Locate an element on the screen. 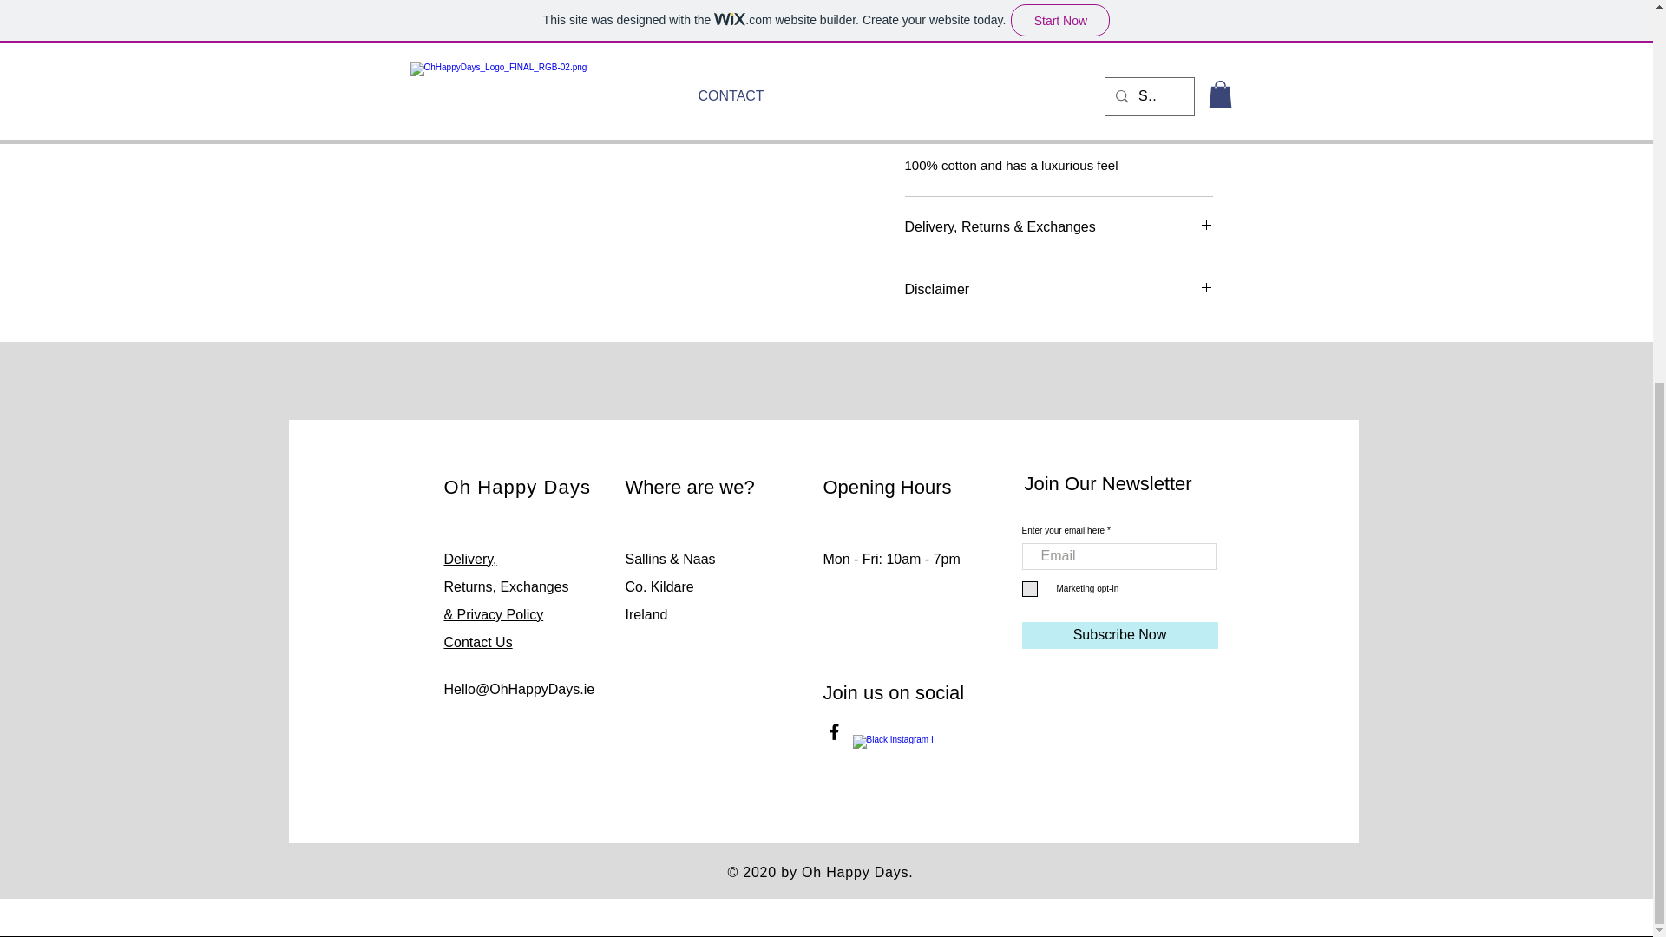 This screenshot has width=1666, height=937. Add to Cart is located at coordinates (1059, 62).